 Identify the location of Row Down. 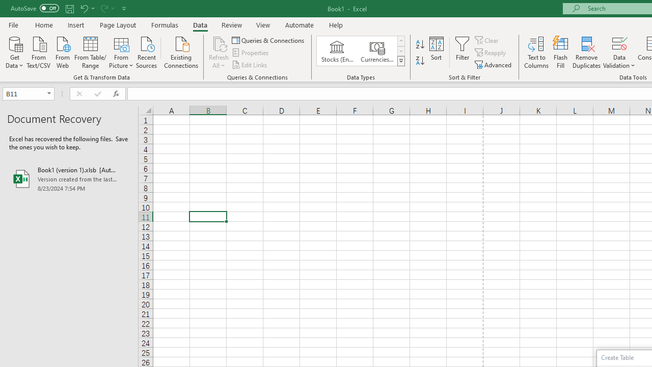
(400, 51).